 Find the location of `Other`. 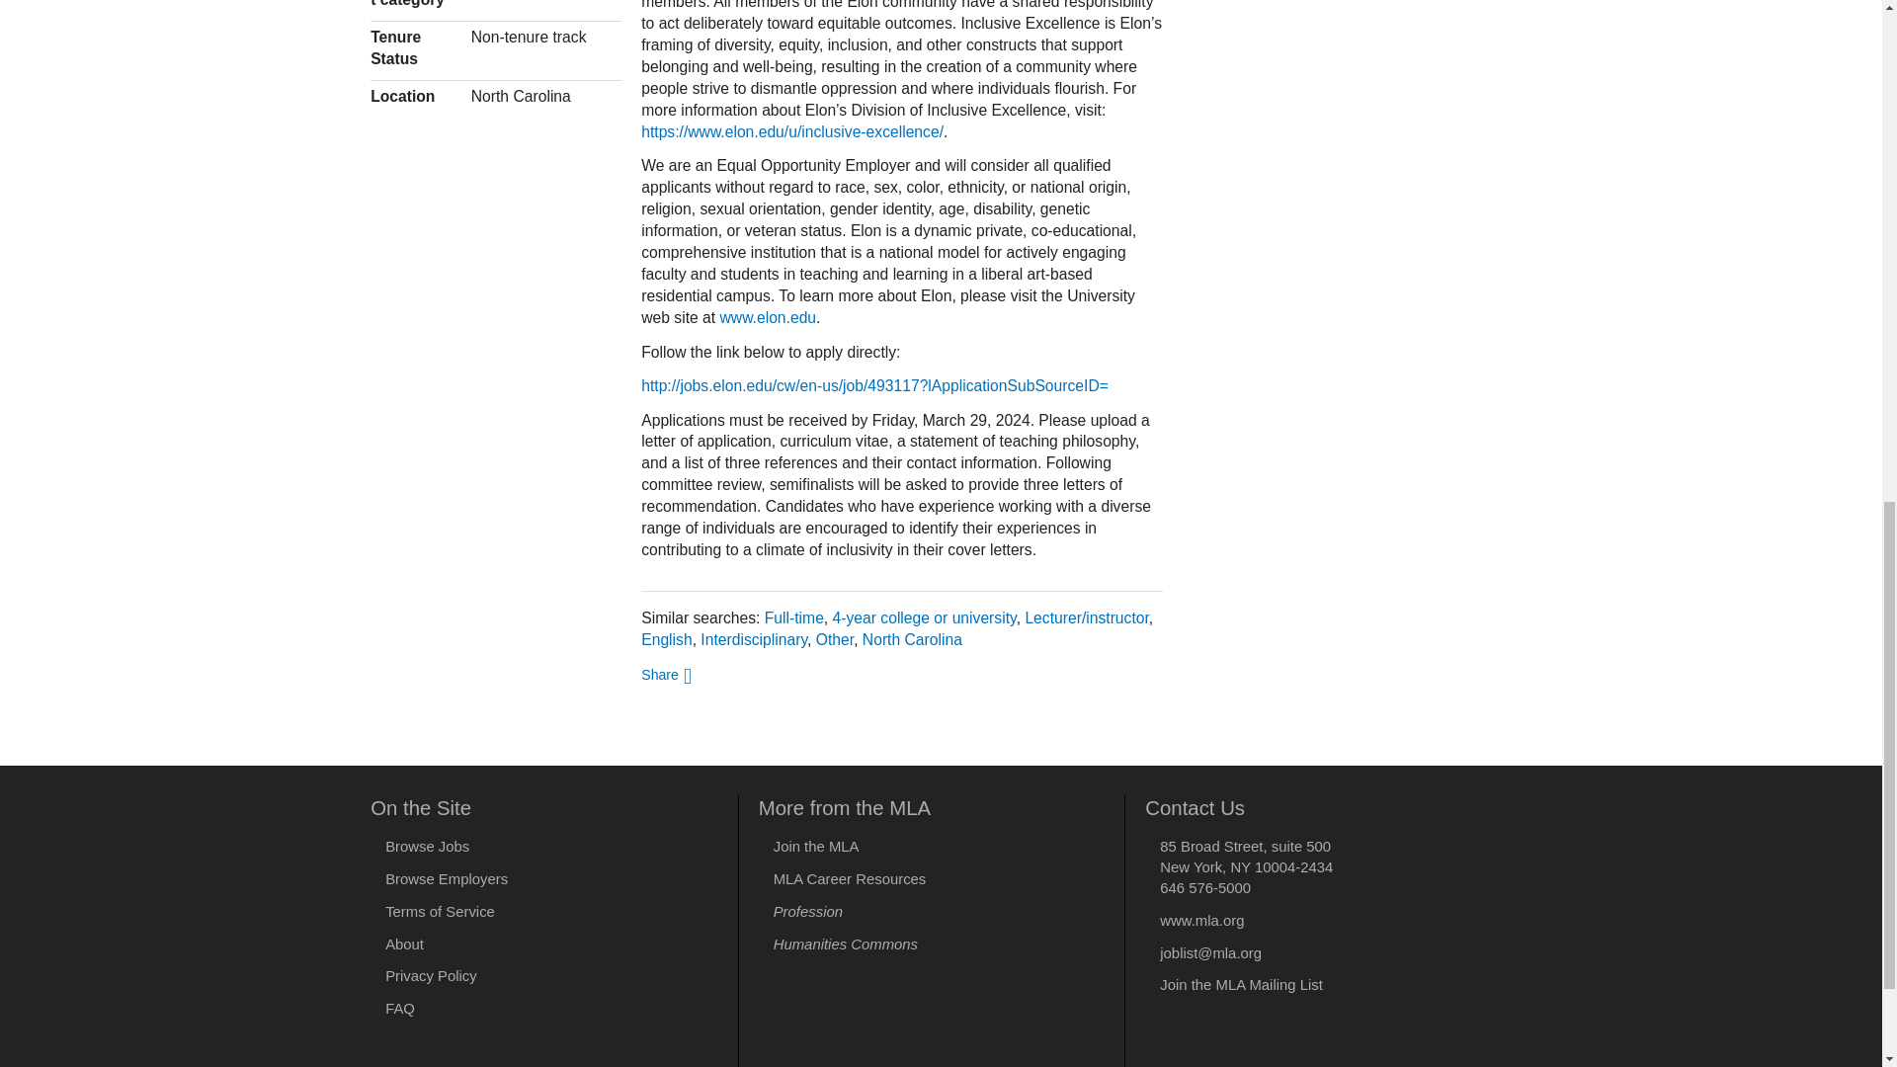

Other is located at coordinates (834, 639).